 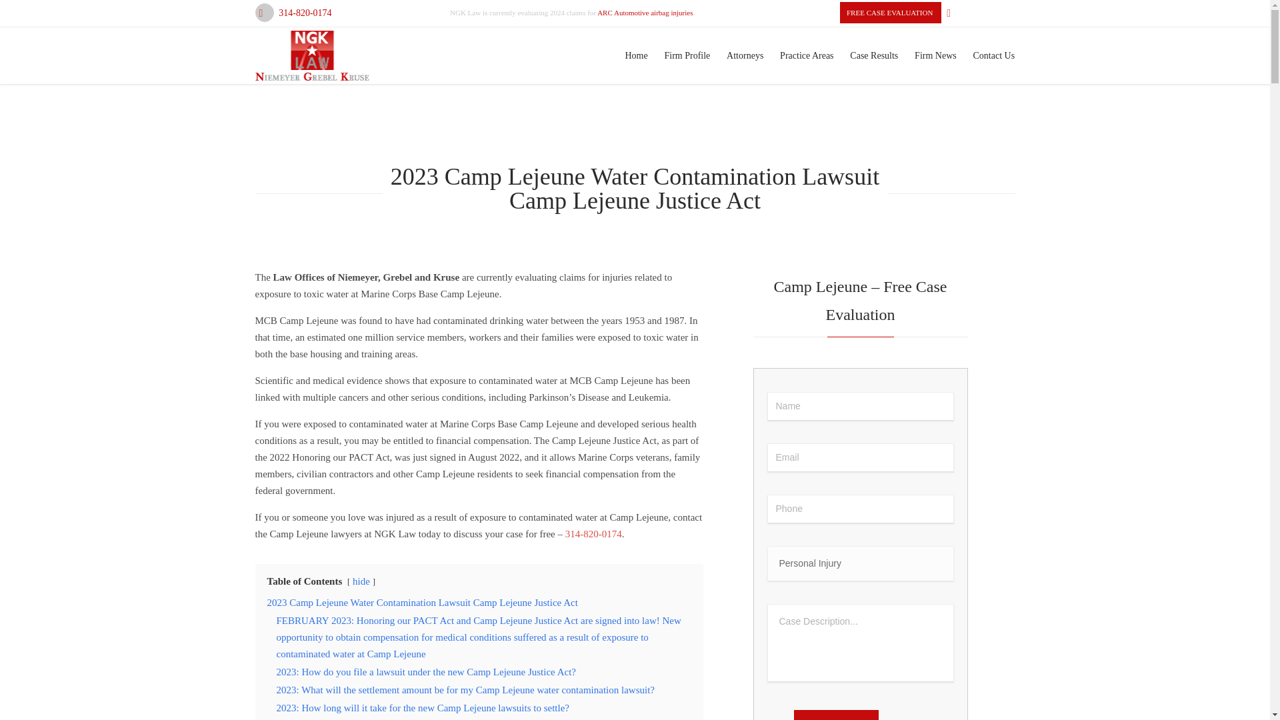 What do you see at coordinates (305, 13) in the screenshot?
I see `314-820-0174` at bounding box center [305, 13].